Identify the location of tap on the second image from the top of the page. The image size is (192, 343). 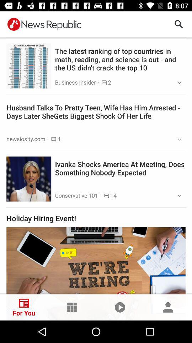
(28, 179).